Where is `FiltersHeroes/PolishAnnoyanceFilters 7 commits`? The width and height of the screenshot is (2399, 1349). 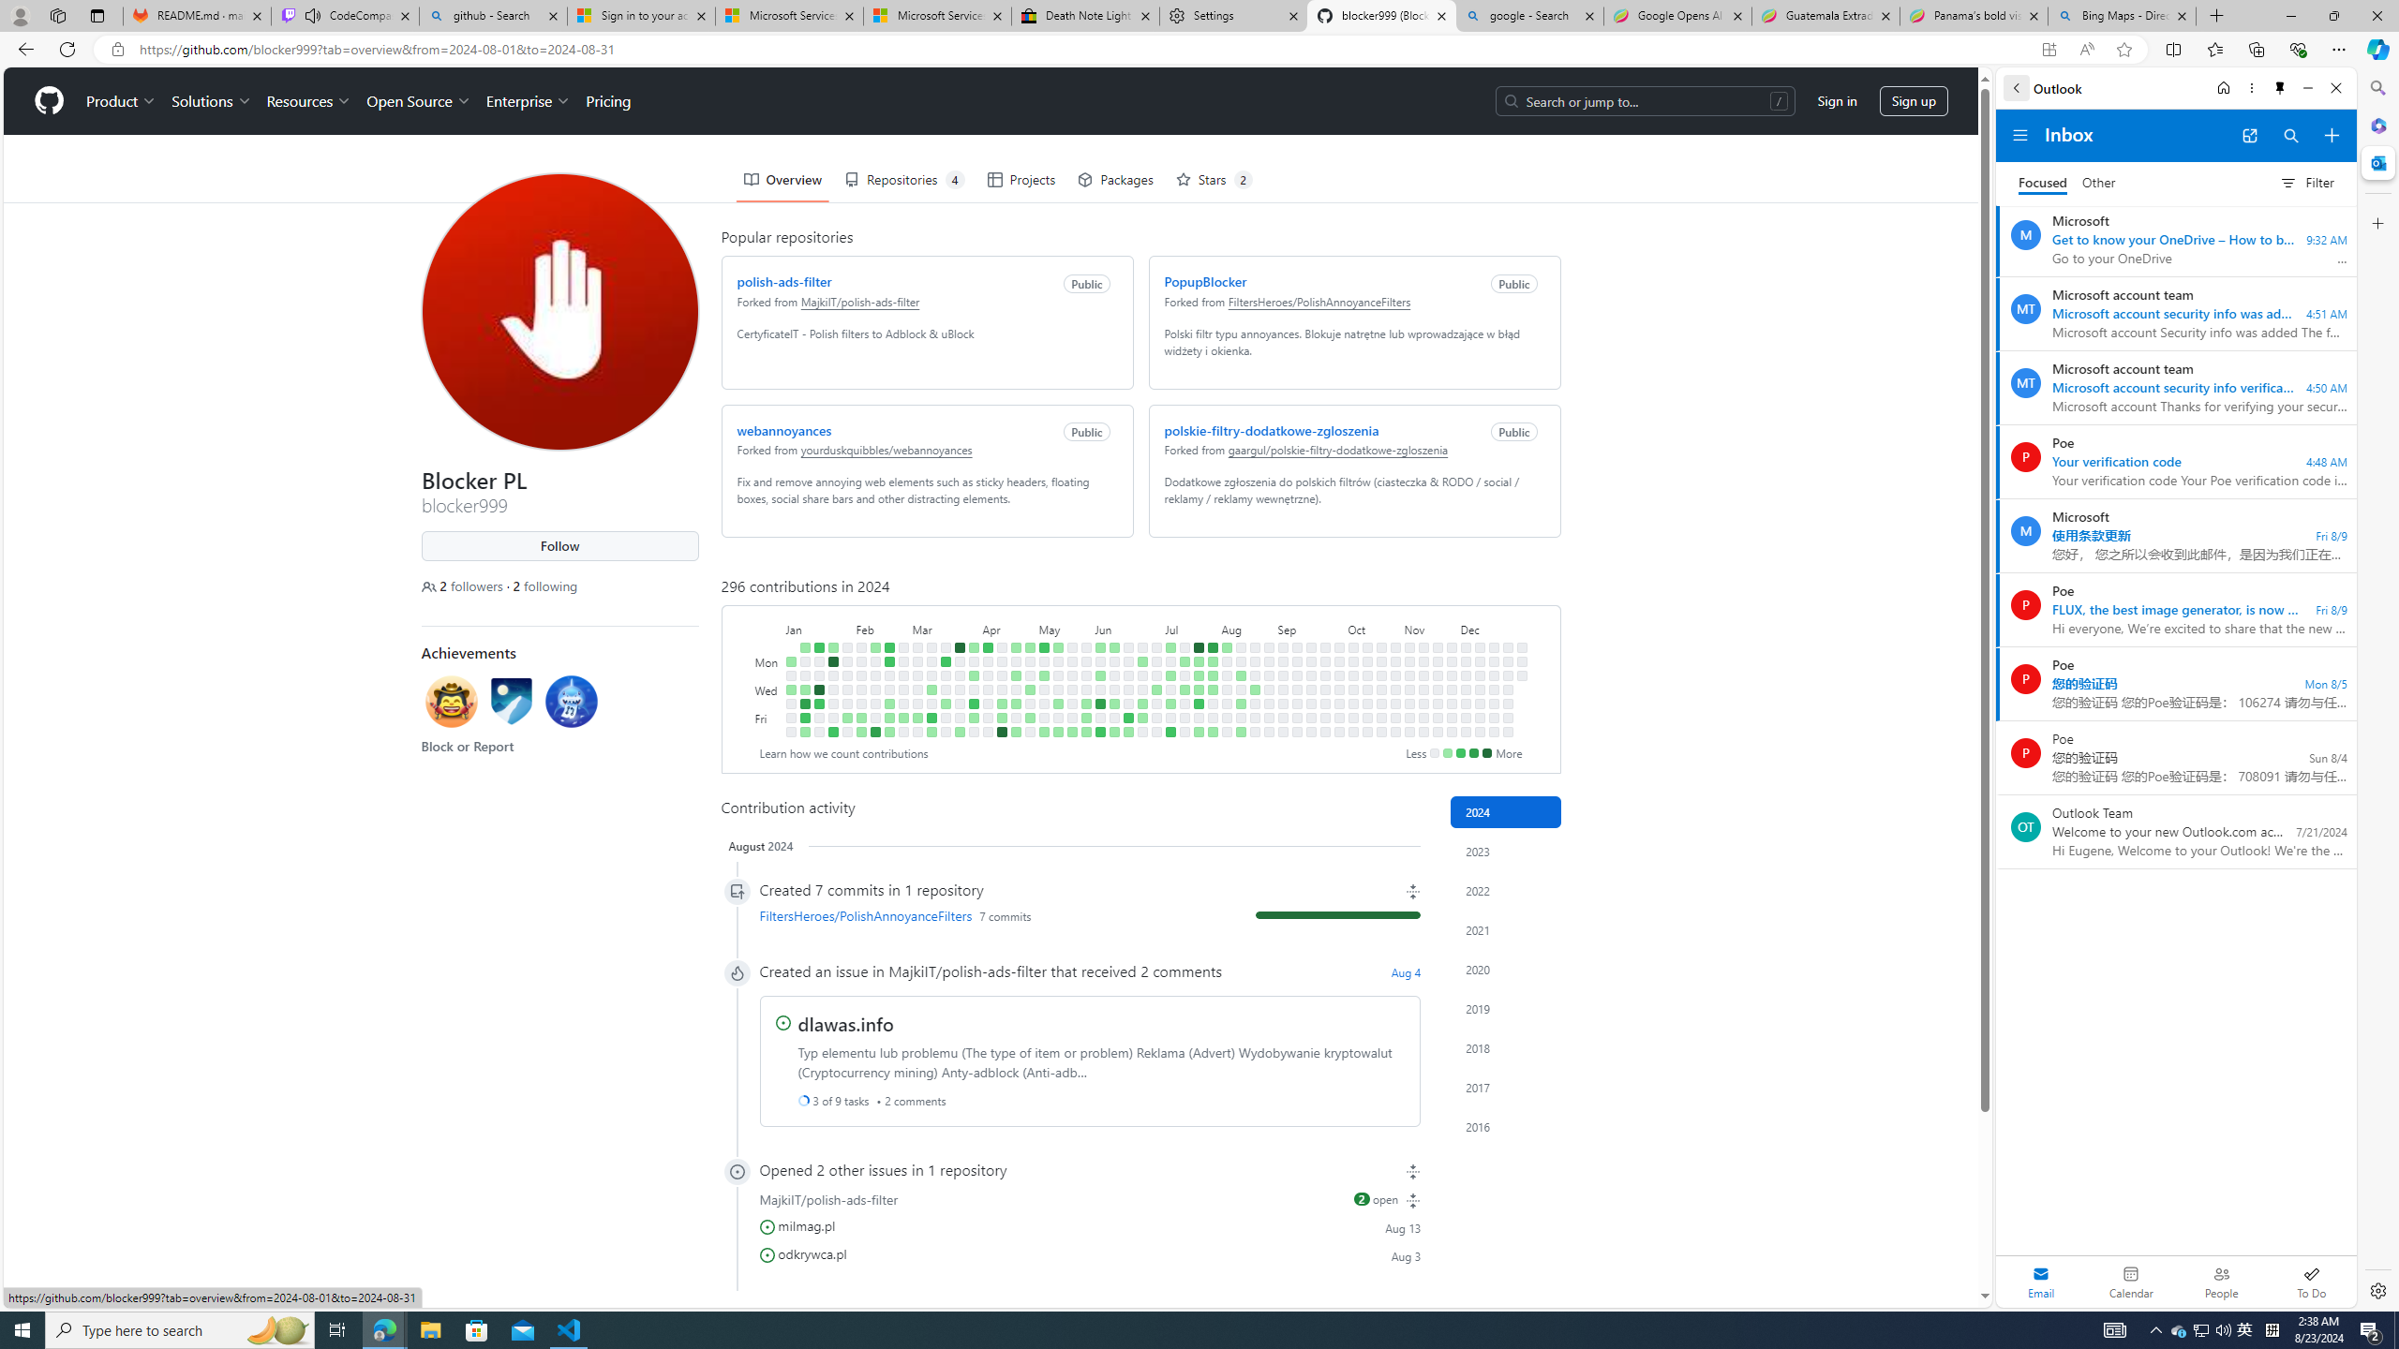
FiltersHeroes/PolishAnnoyanceFilters 7 commits is located at coordinates (1090, 915).